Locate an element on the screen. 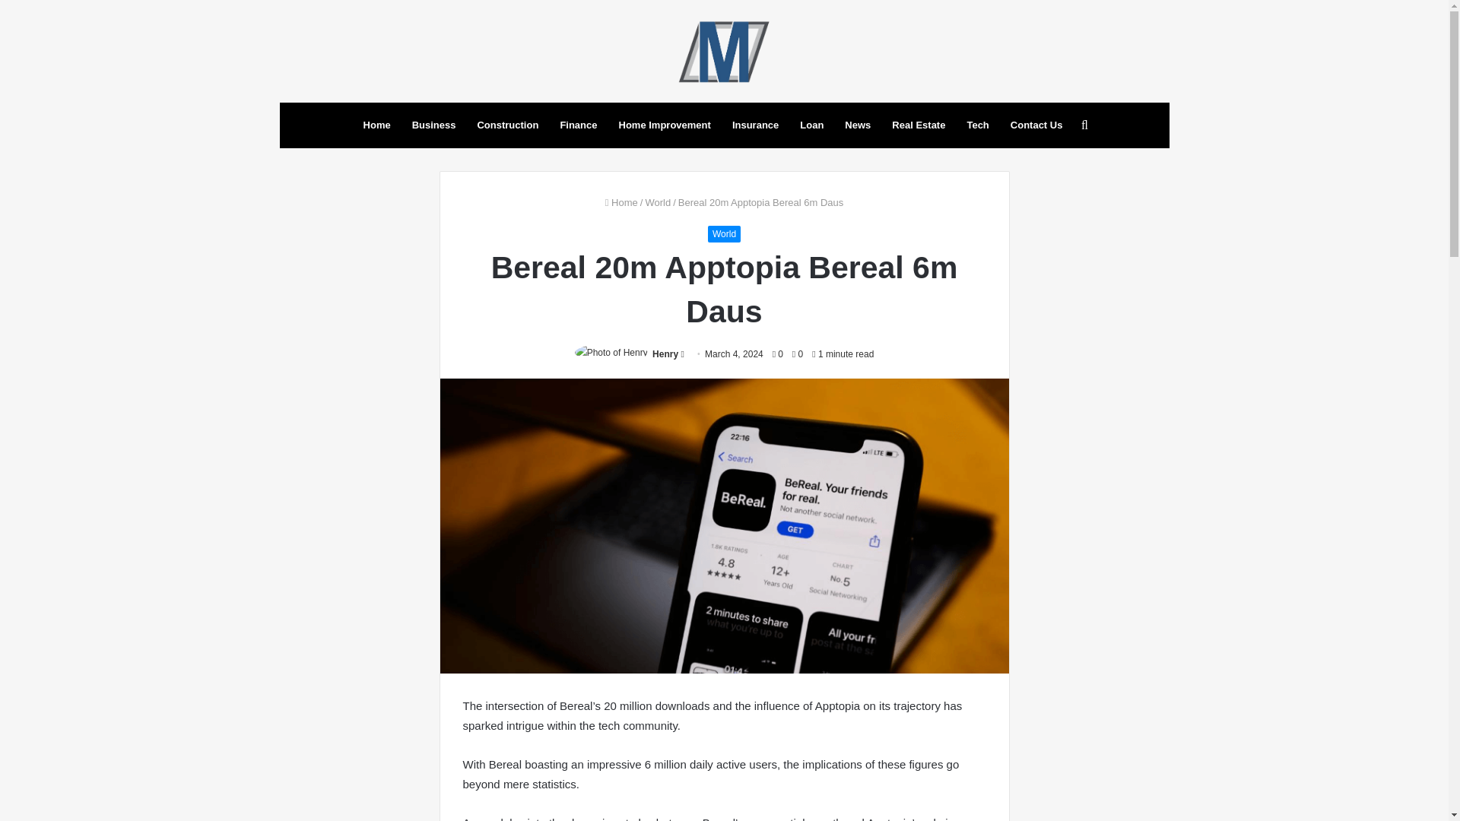  Home is located at coordinates (377, 125).